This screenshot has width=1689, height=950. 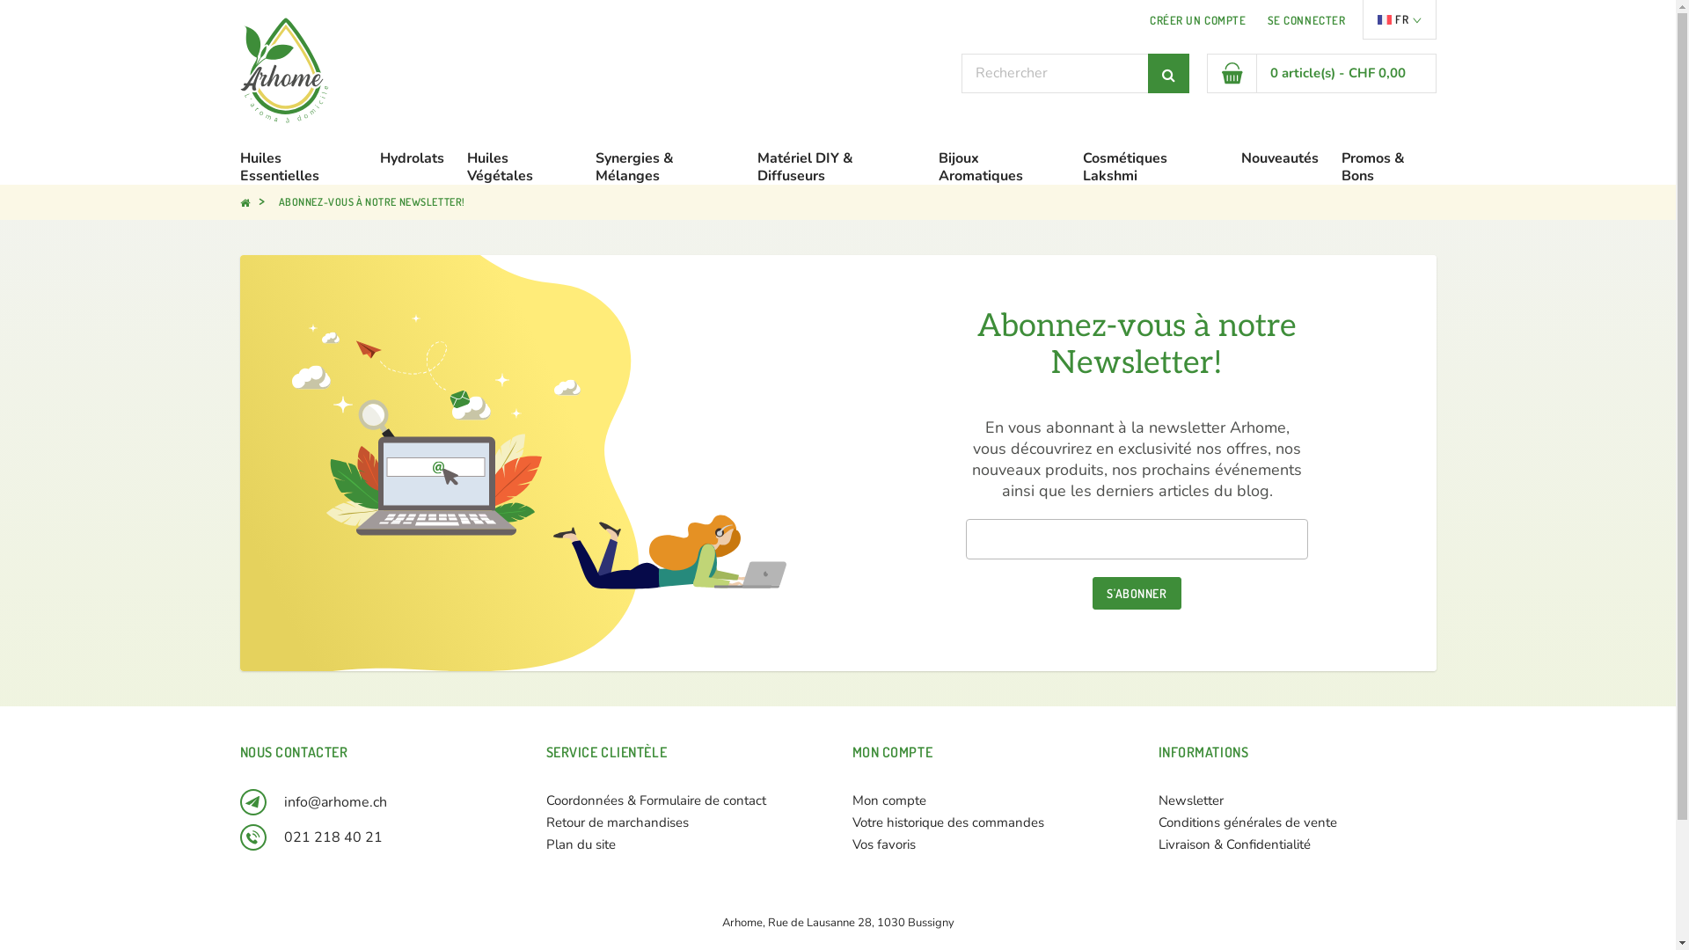 What do you see at coordinates (1399, 19) in the screenshot?
I see `FR` at bounding box center [1399, 19].